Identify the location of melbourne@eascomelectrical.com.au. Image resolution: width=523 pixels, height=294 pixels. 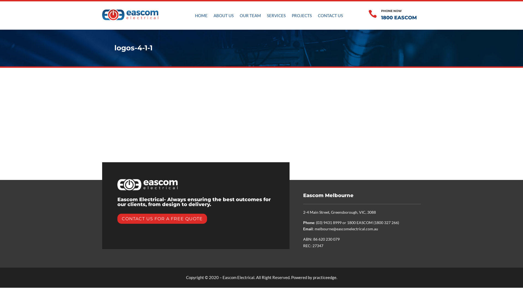
(346, 229).